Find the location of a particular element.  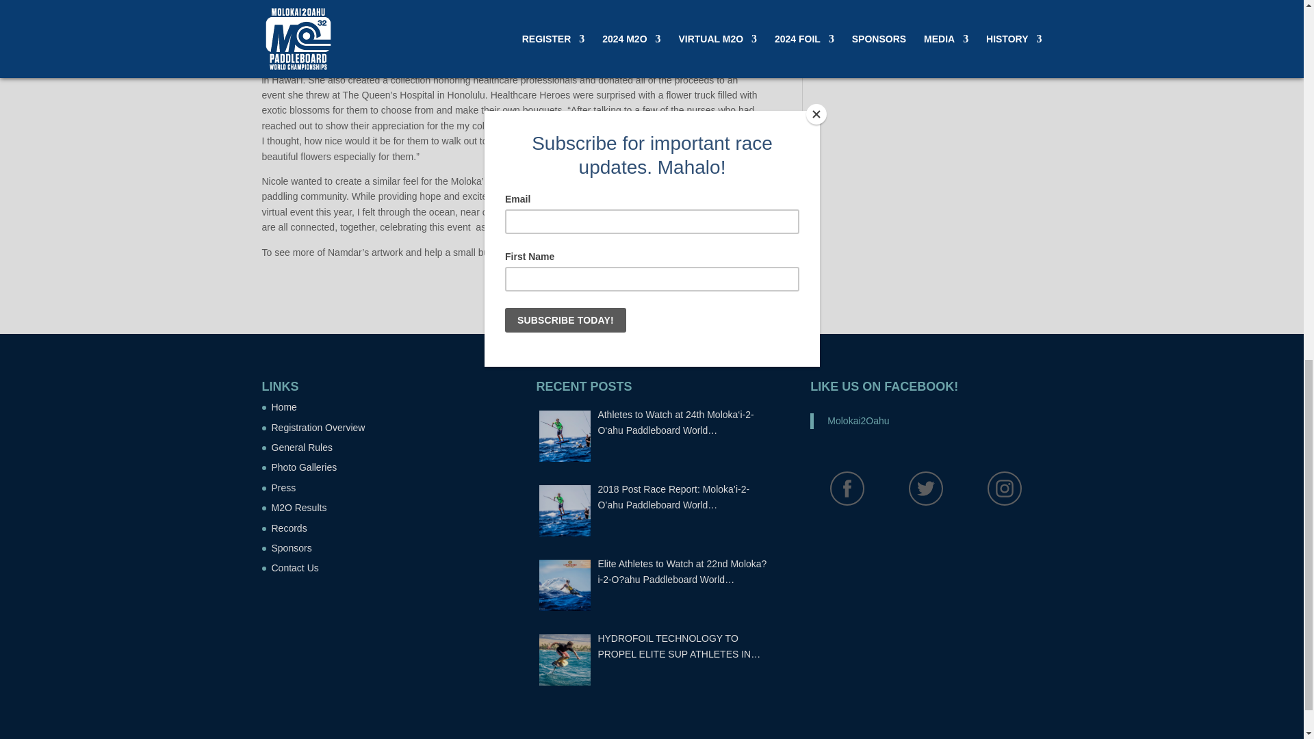

Instagram Icon is located at coordinates (1005, 488).